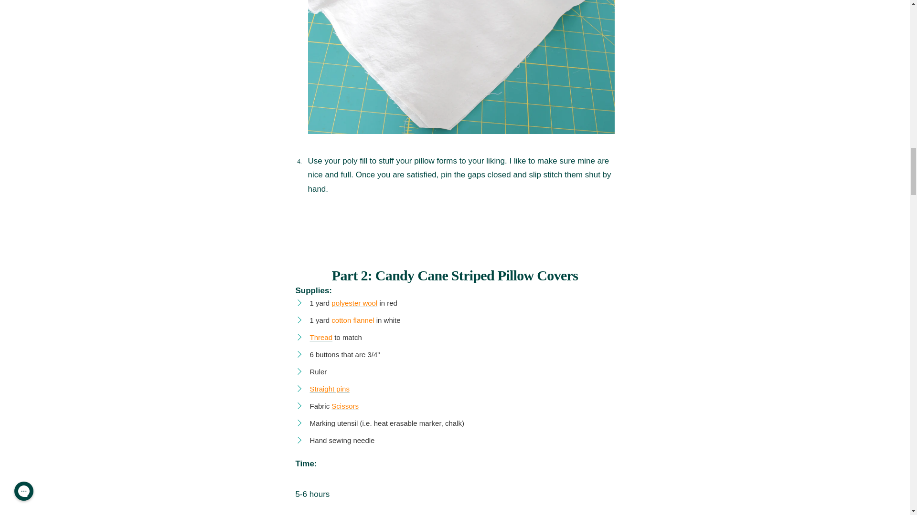 The height and width of the screenshot is (515, 917). What do you see at coordinates (330, 389) in the screenshot?
I see `Straight Pins` at bounding box center [330, 389].